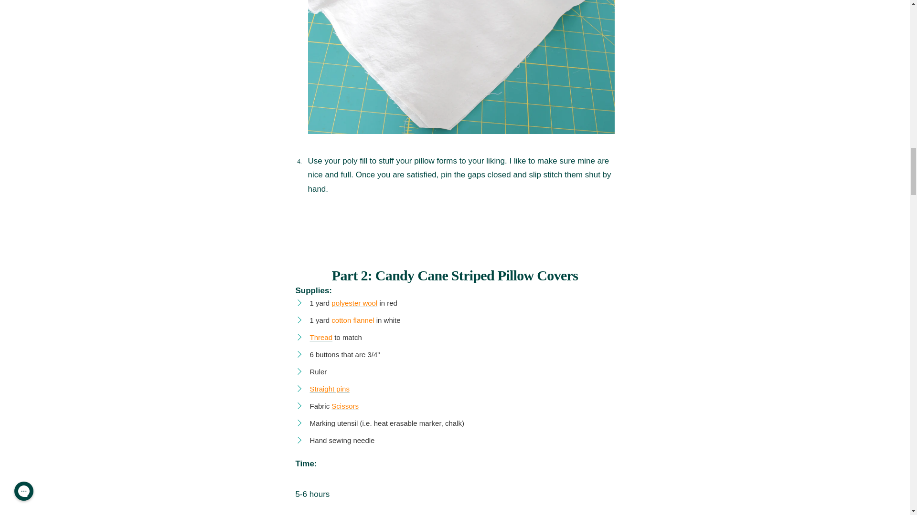 The height and width of the screenshot is (515, 917). What do you see at coordinates (330, 389) in the screenshot?
I see `Straight Pins` at bounding box center [330, 389].